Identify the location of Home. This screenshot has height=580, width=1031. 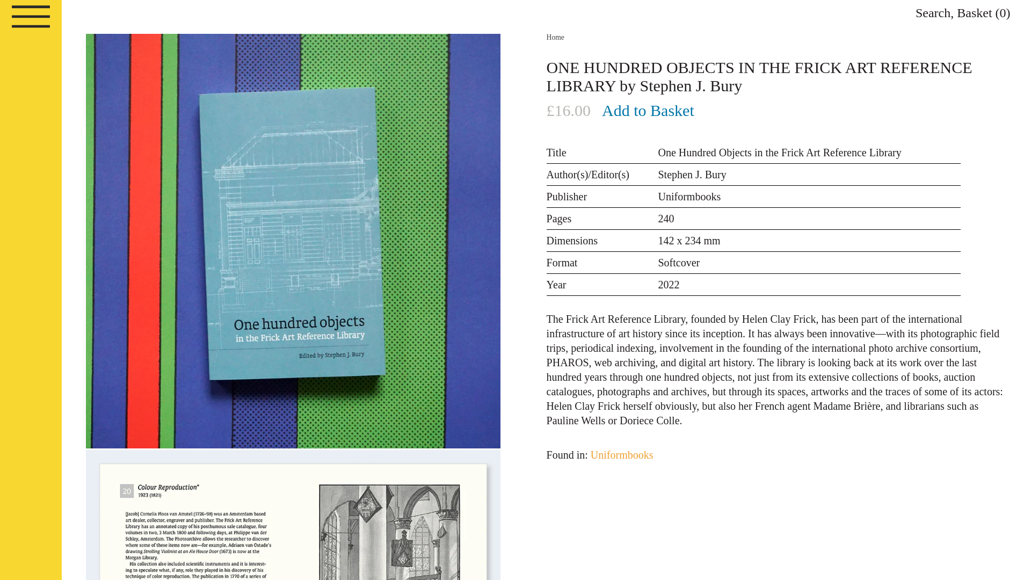
(555, 37).